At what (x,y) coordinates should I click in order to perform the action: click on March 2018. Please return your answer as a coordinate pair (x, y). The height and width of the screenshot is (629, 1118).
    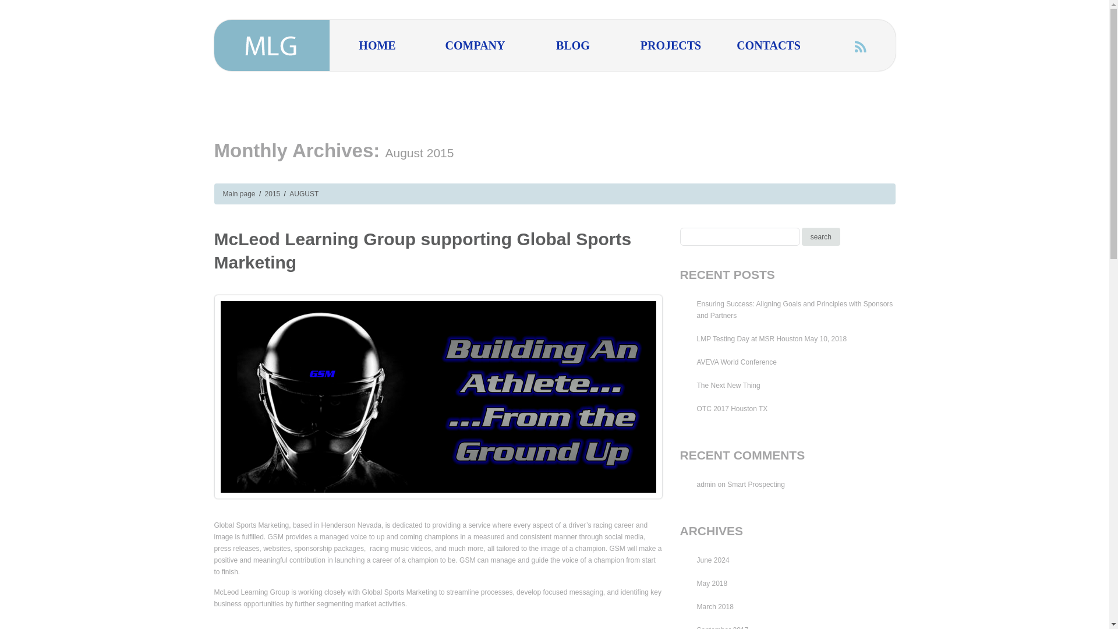
    Looking at the image, I should click on (715, 606).